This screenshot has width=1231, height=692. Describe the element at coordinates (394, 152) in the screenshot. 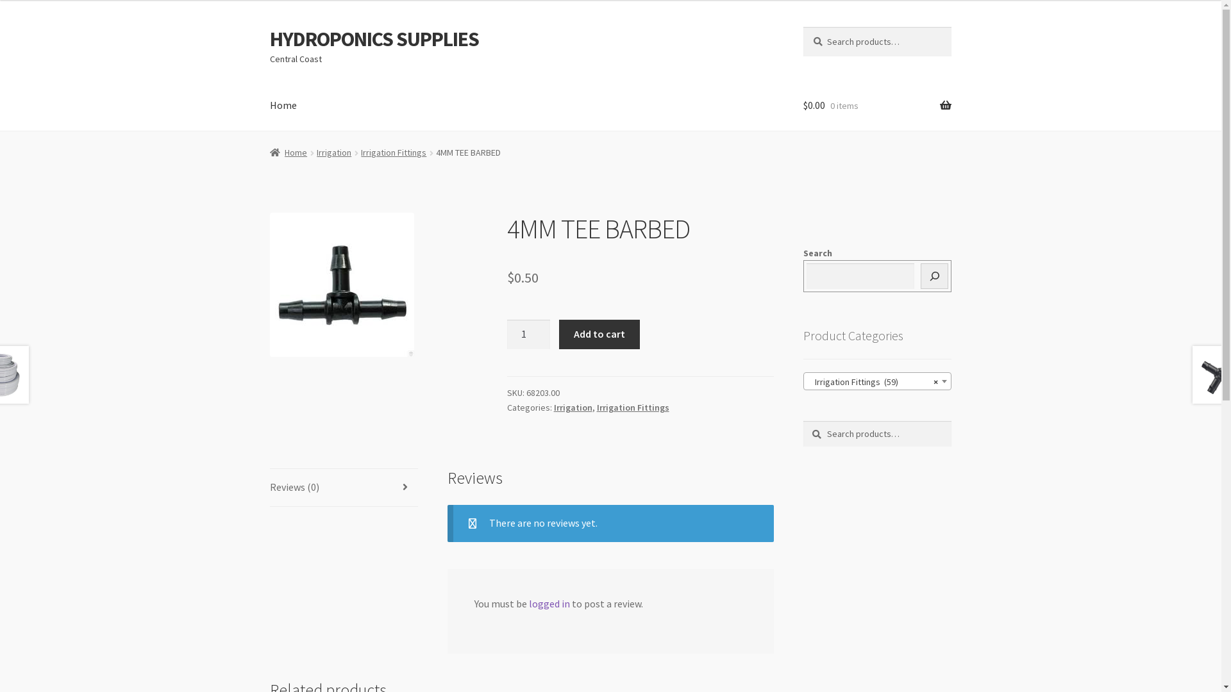

I see `Irrigation Fittings` at that location.